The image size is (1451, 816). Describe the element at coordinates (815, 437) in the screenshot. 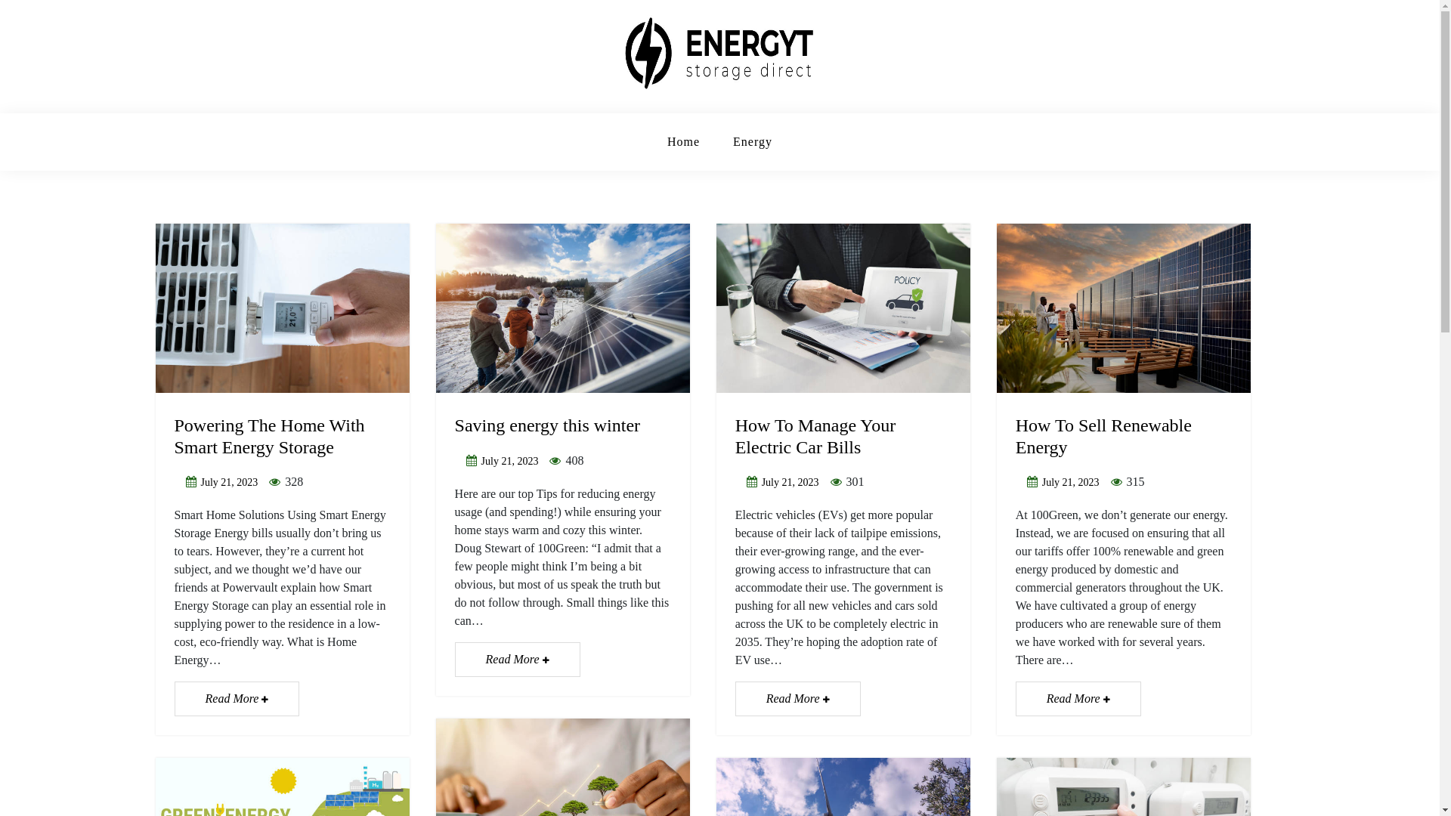

I see `How To Manage Your Electric Car Bills` at that location.